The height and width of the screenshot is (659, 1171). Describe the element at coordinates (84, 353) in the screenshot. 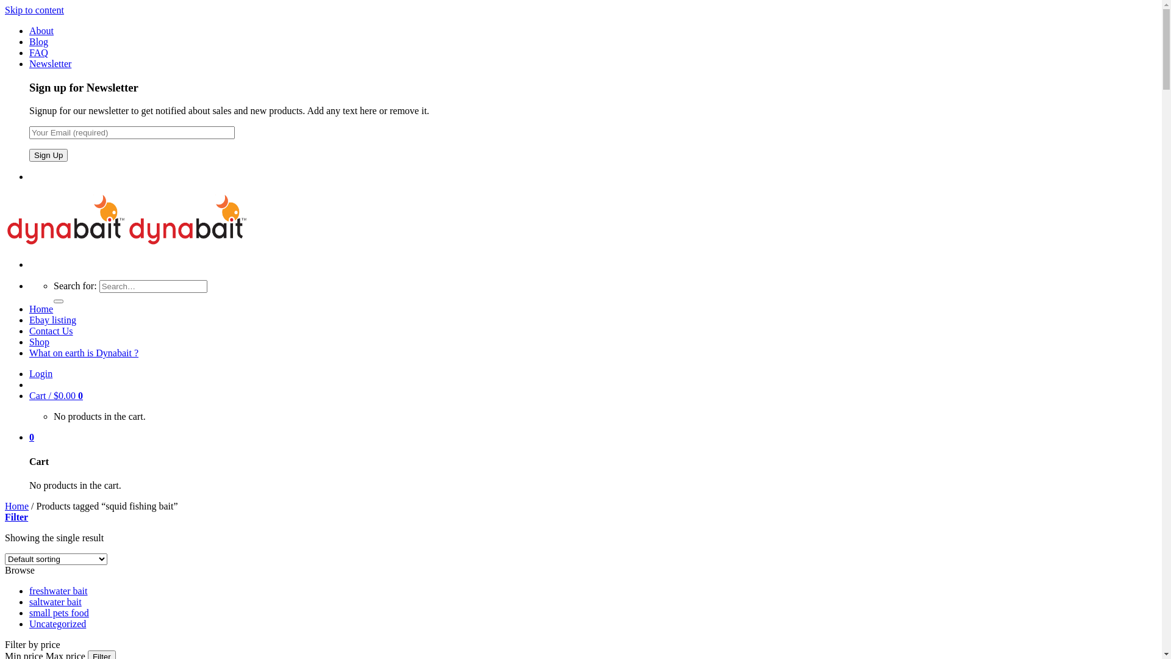

I see `What on earth is Dynabait ?` at that location.